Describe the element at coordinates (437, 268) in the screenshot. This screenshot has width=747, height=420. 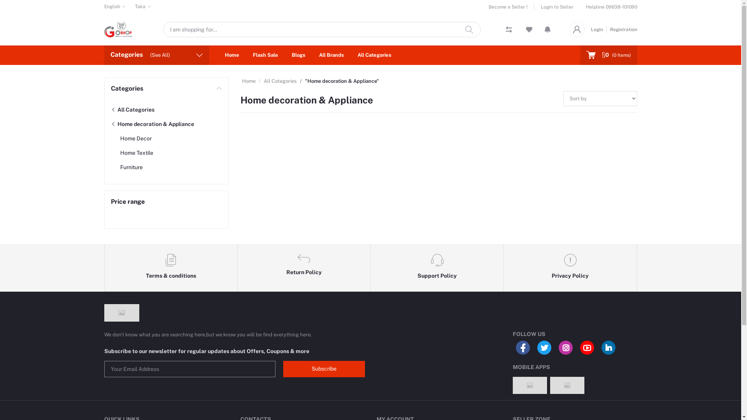
I see `Support Policy` at that location.